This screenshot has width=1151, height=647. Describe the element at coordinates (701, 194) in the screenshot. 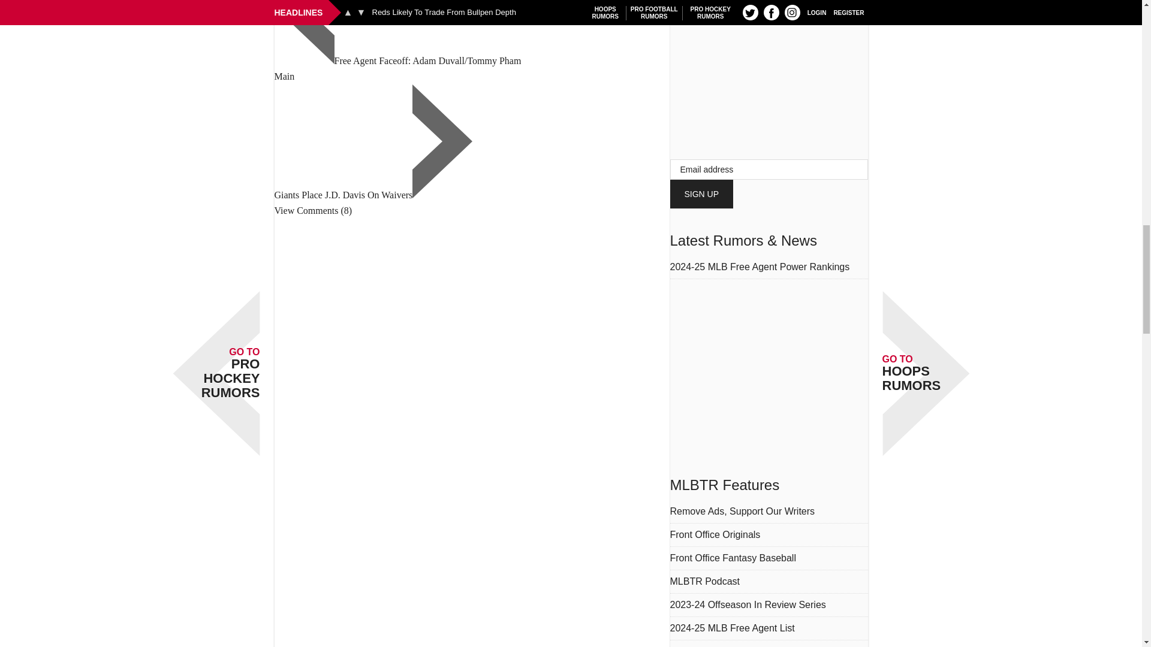

I see `Sign Up` at that location.